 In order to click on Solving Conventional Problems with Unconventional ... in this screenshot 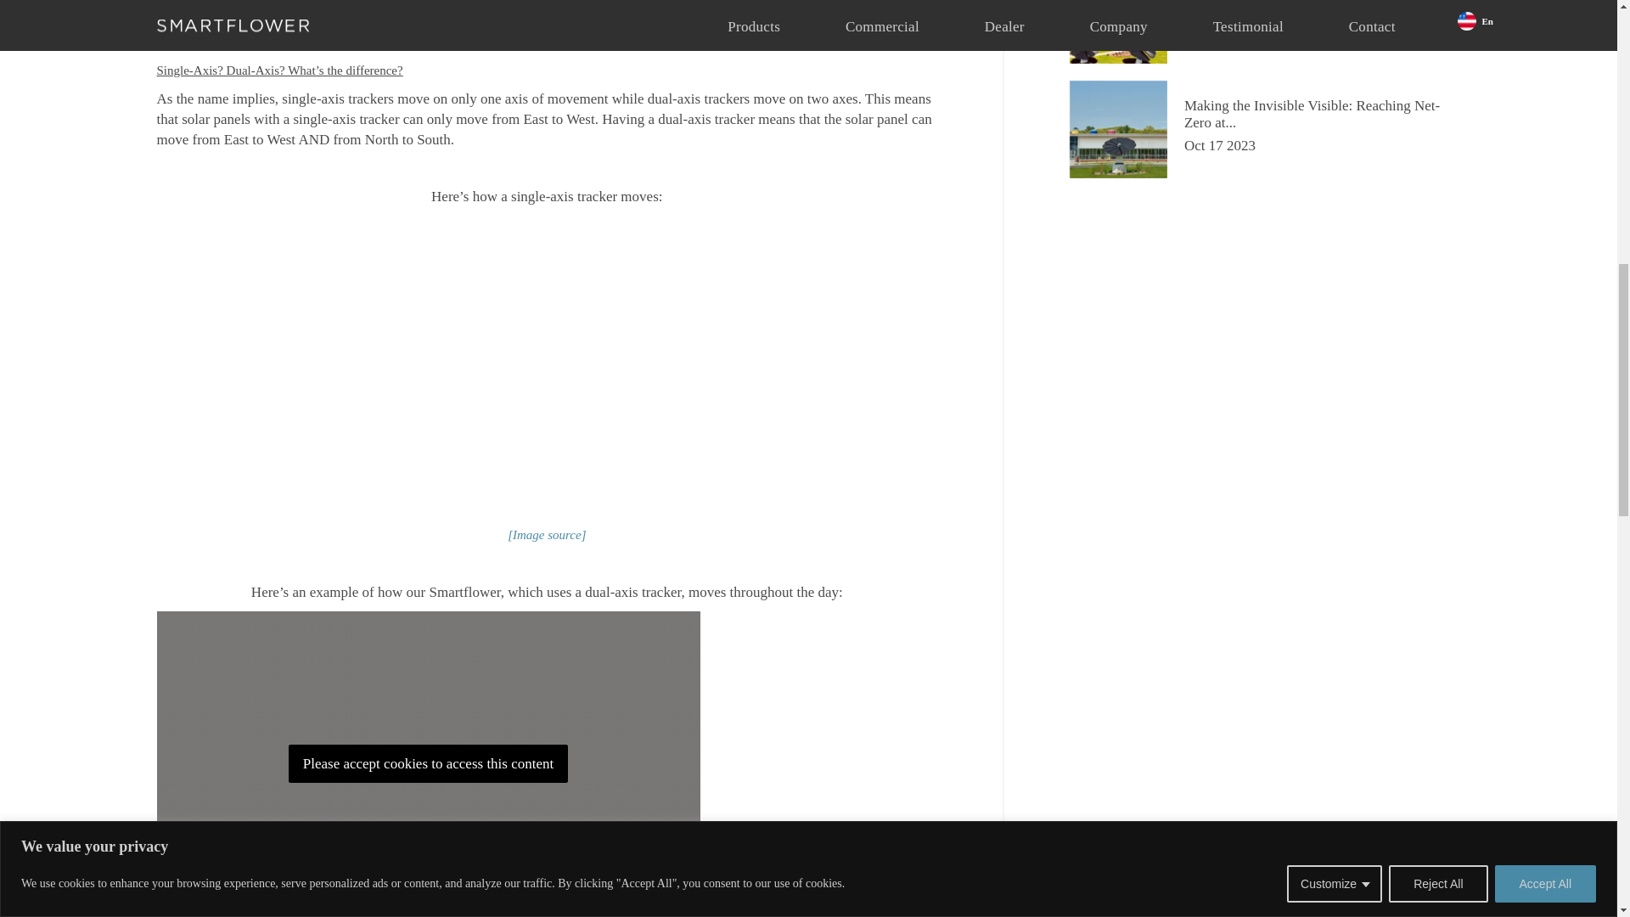, I will do `click(1323, 20)`.